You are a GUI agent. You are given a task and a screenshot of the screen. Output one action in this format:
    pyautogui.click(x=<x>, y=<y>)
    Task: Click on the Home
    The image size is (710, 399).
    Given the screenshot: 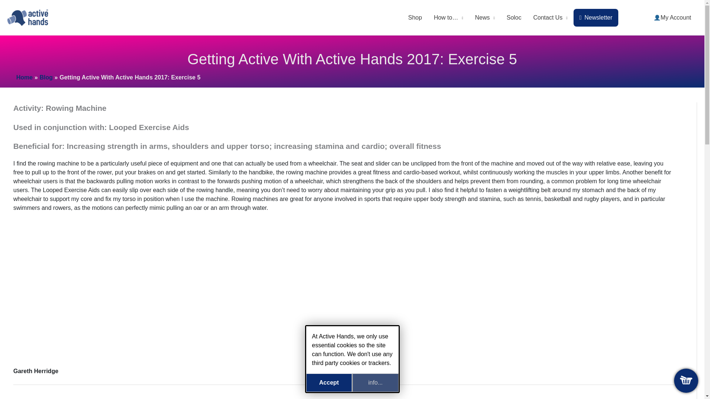 What is the action you would take?
    pyautogui.click(x=24, y=77)
    